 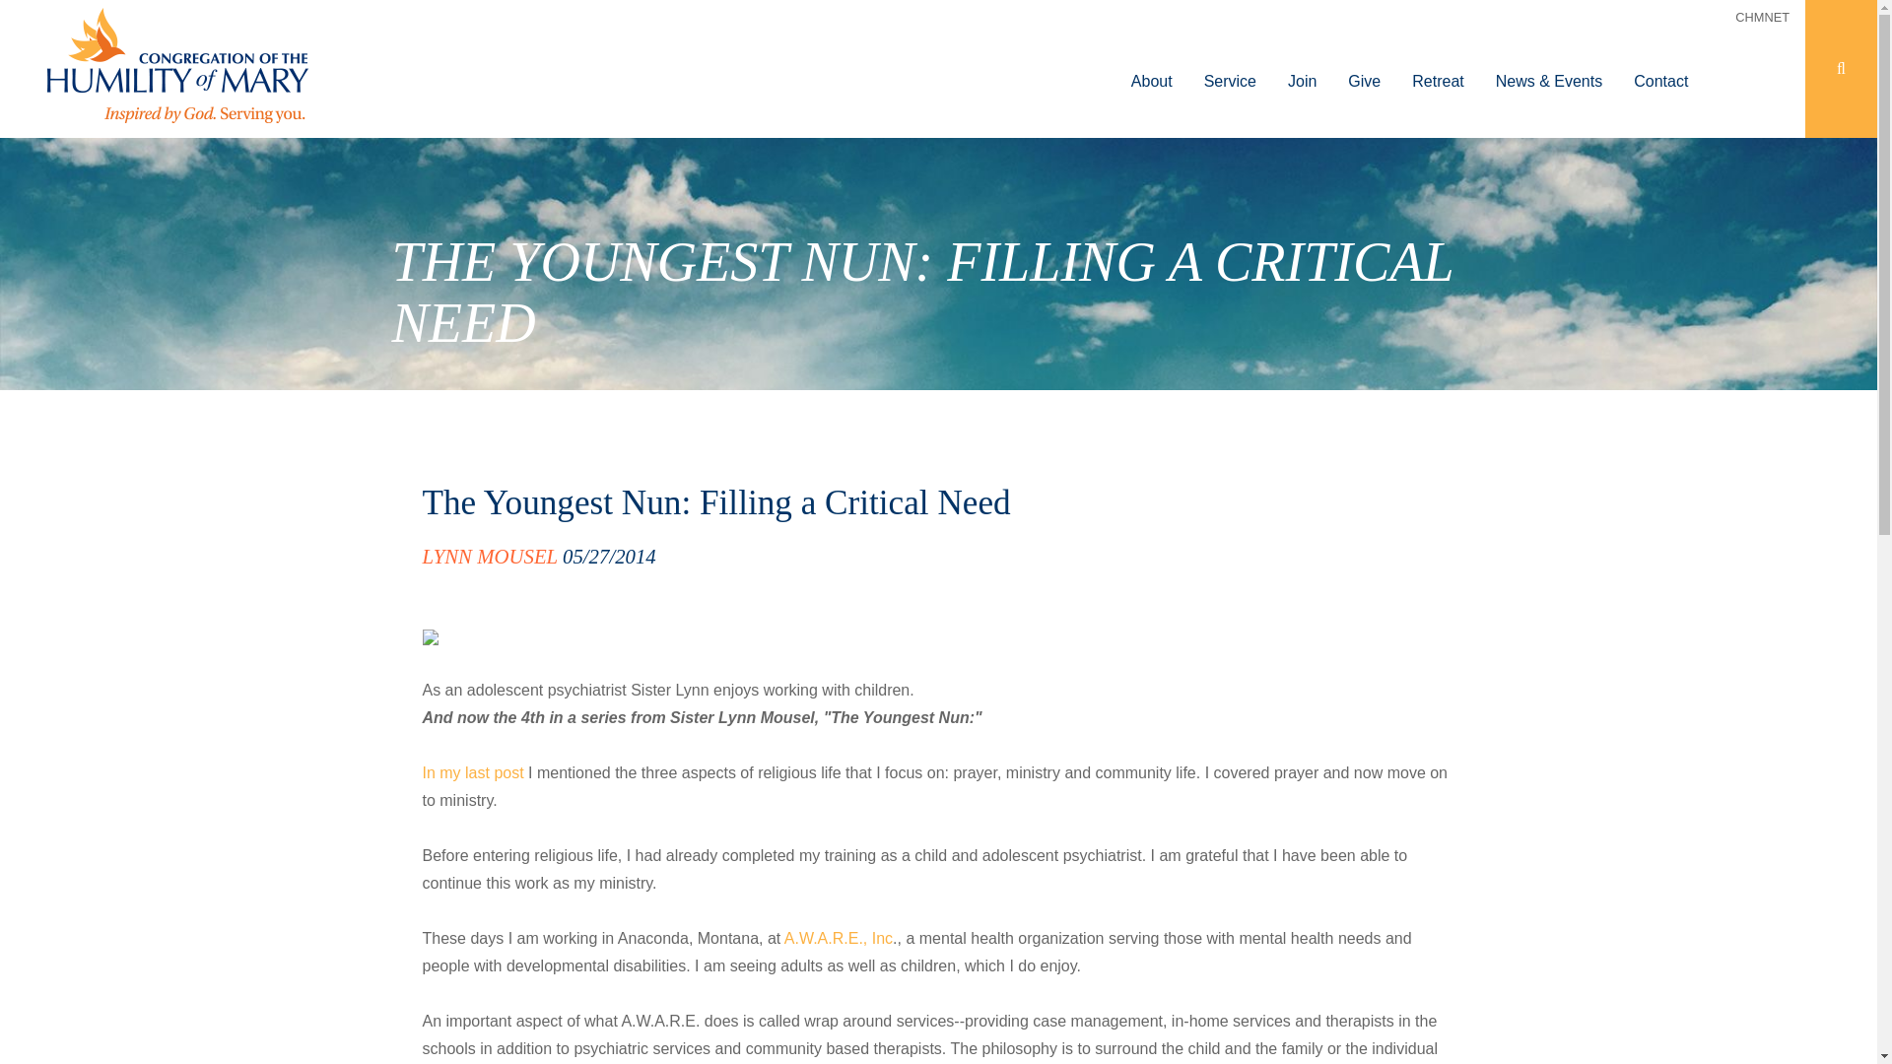 What do you see at coordinates (1437, 69) in the screenshot?
I see `Retreat` at bounding box center [1437, 69].